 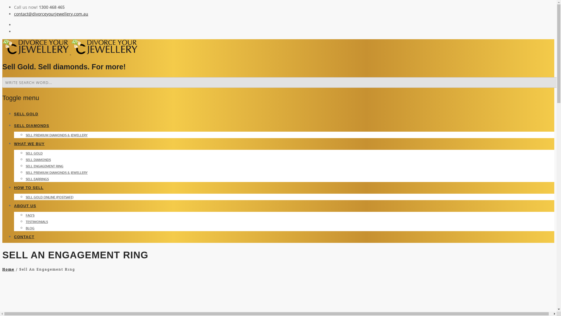 I want to click on SELL DIAMONDS, so click(x=38, y=159).